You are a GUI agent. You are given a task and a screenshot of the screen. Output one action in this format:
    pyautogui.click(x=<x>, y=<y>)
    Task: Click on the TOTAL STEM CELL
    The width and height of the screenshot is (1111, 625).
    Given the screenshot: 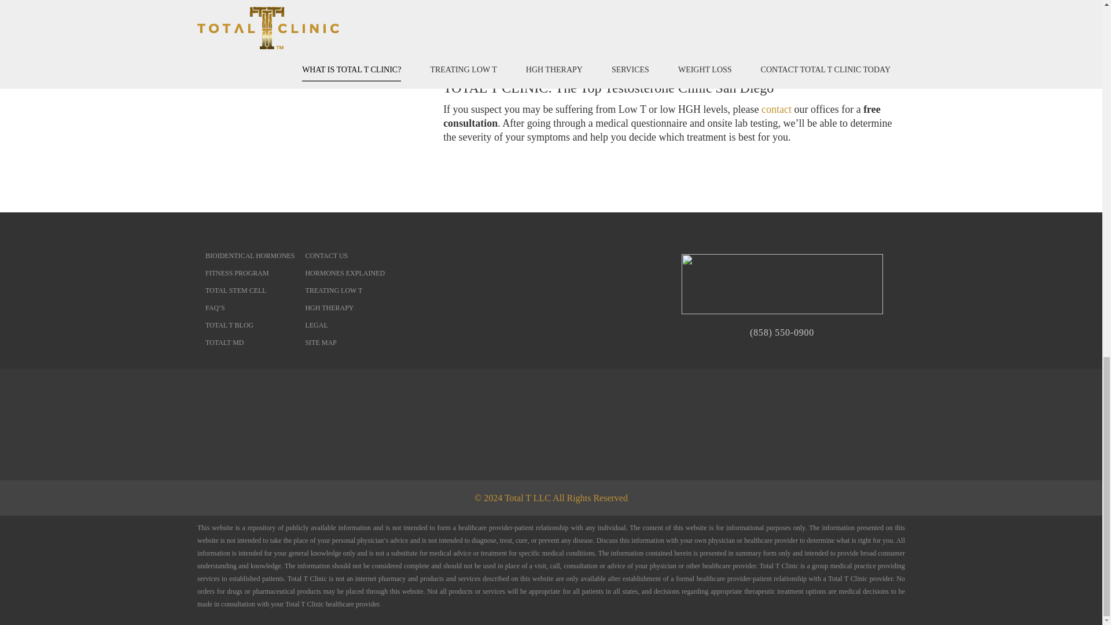 What is the action you would take?
    pyautogui.click(x=236, y=290)
    